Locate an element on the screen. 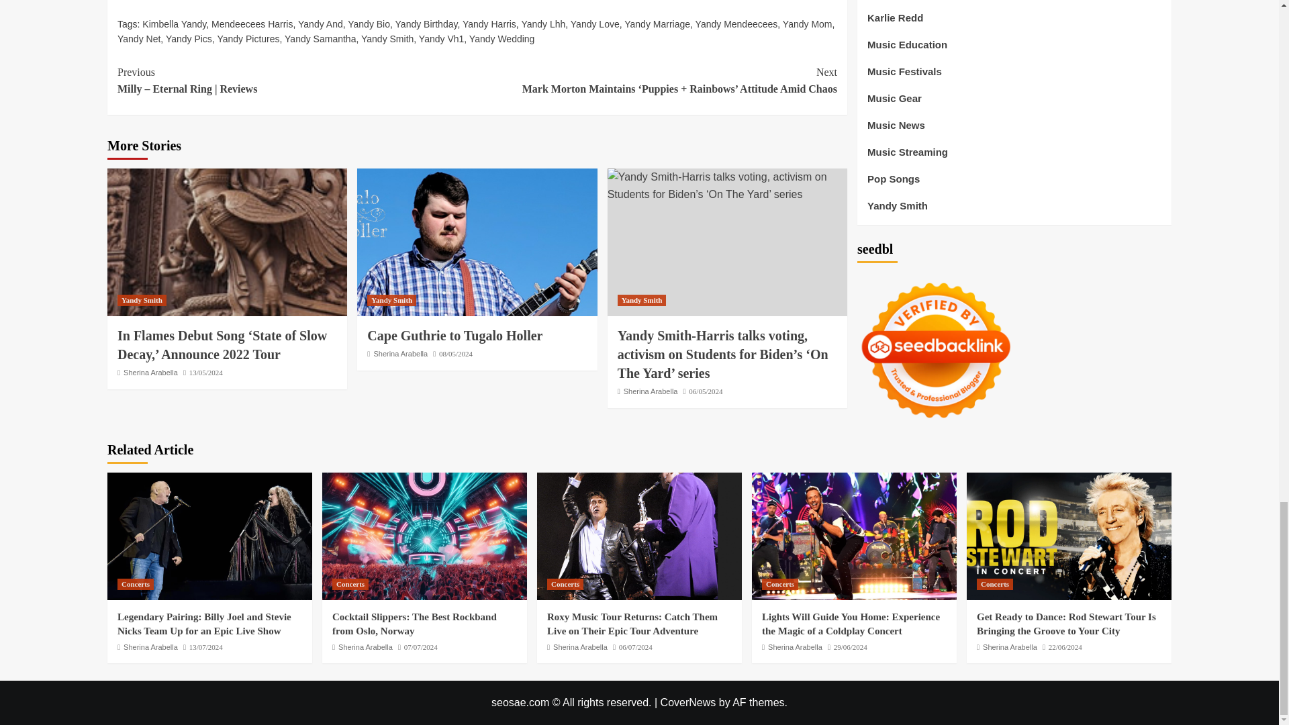 The height and width of the screenshot is (725, 1289). Cocktail Slippers: The Best Rockband from Oslo, Norway is located at coordinates (424, 536).